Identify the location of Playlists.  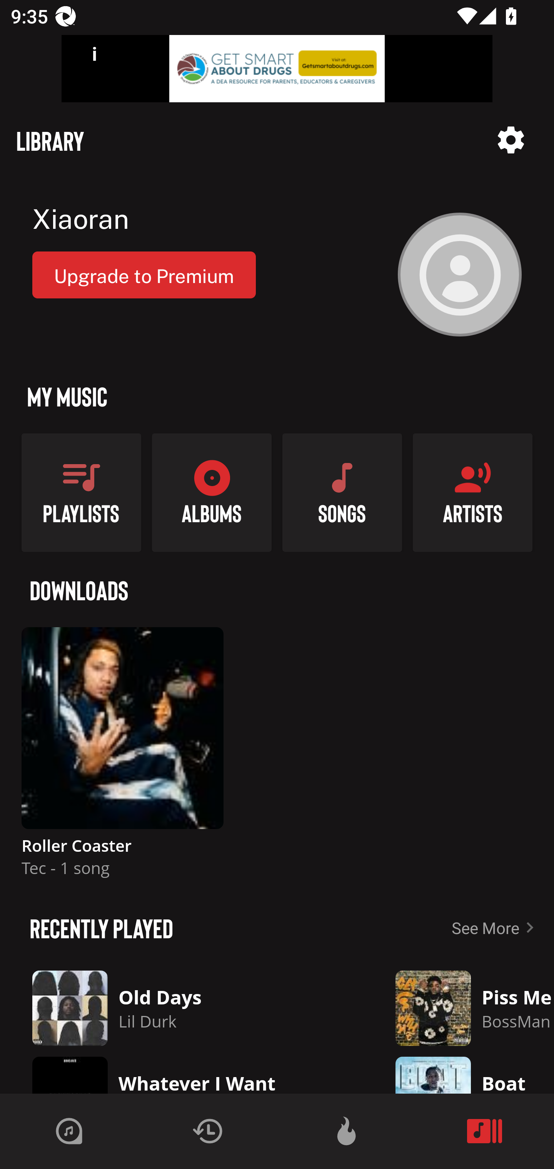
(82, 492).